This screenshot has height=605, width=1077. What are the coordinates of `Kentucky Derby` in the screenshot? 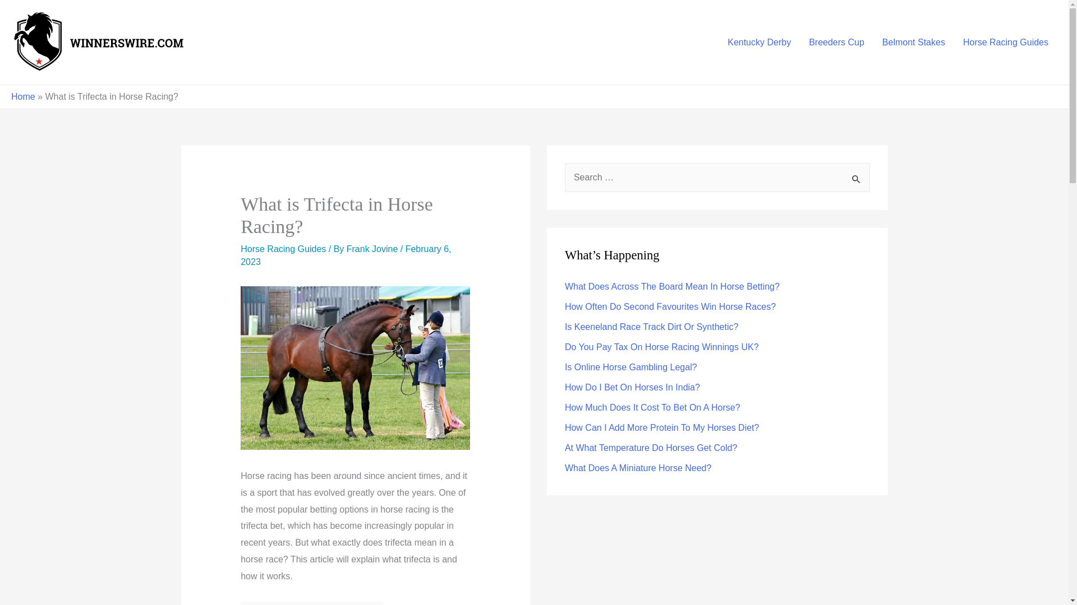 It's located at (759, 41).